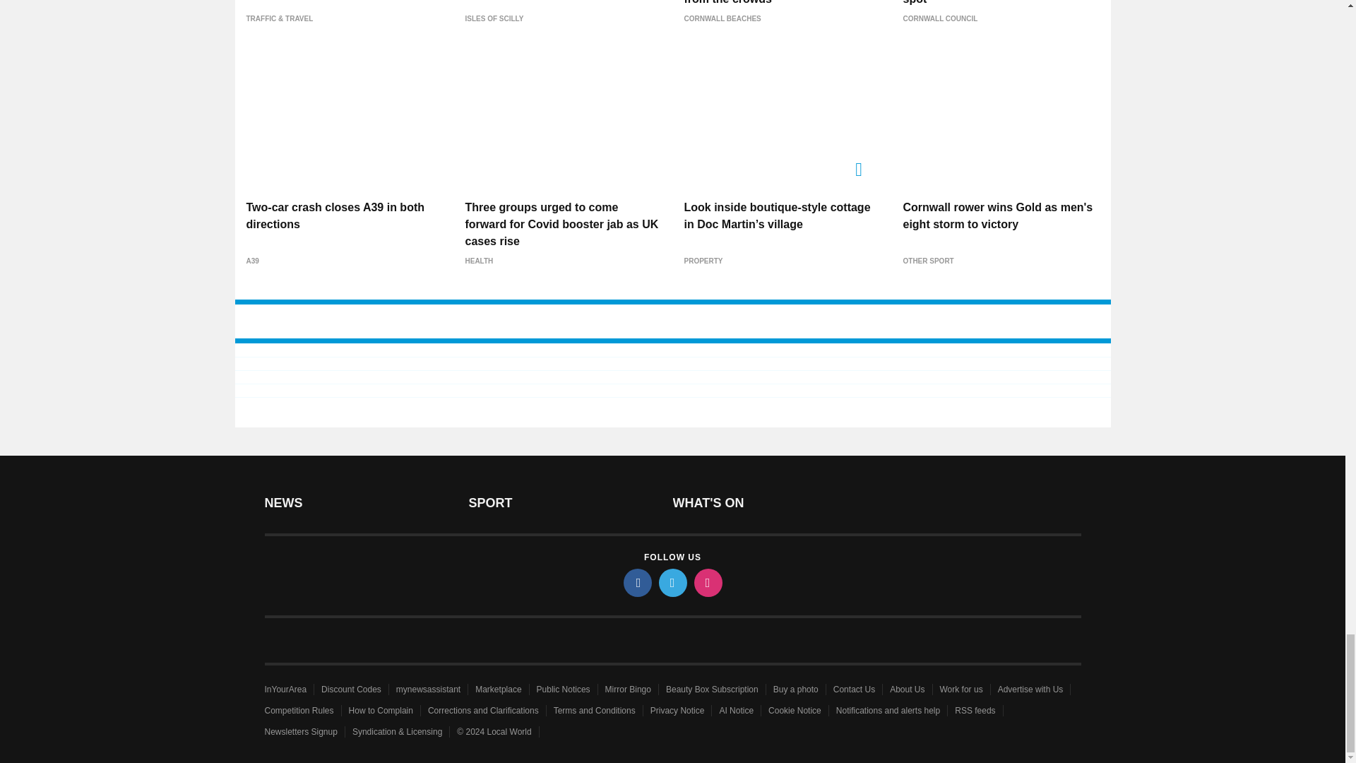 The image size is (1356, 763). What do you see at coordinates (636, 582) in the screenshot?
I see `facebook` at bounding box center [636, 582].